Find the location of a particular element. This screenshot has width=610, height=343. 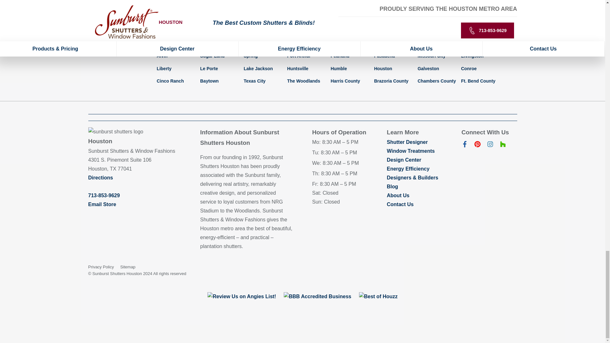

Follow us on Instagram is located at coordinates (490, 145).